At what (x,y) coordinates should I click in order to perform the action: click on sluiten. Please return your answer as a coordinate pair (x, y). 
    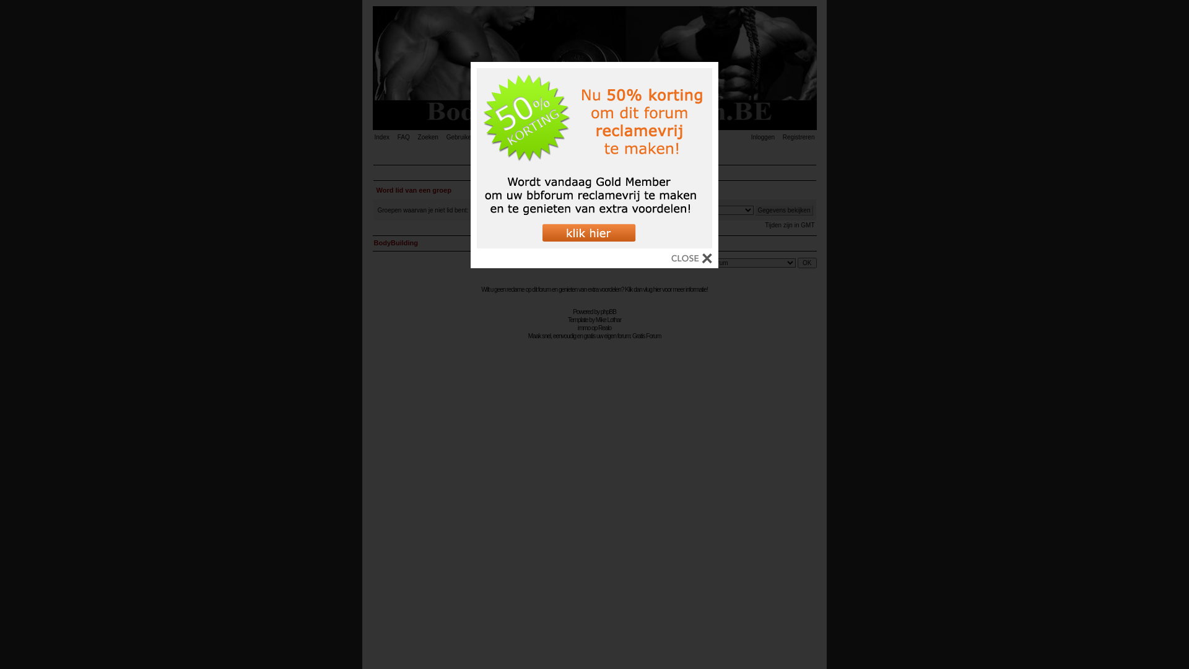
    Looking at the image, I should click on (692, 261).